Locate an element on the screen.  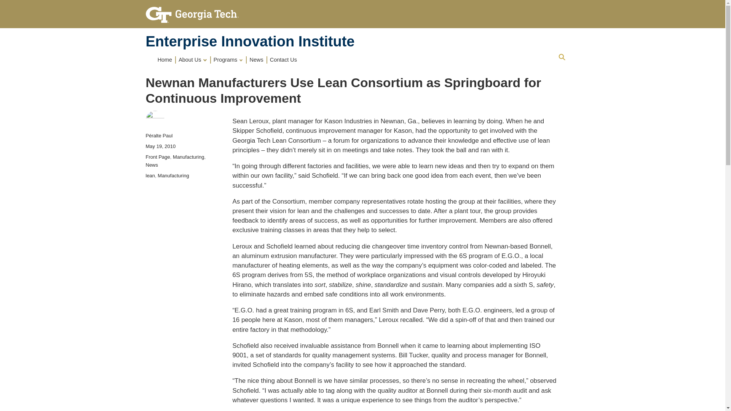
About Us is located at coordinates (193, 59).